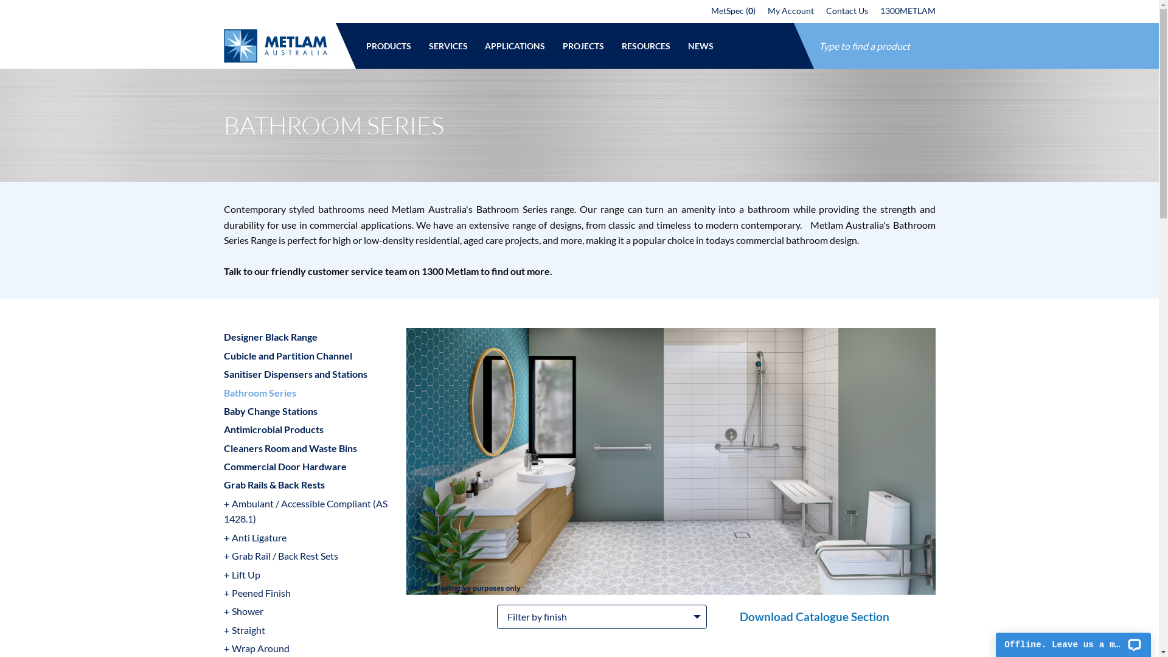 Image resolution: width=1168 pixels, height=657 pixels. Describe the element at coordinates (306, 467) in the screenshot. I see `Commercial Door Hardware` at that location.